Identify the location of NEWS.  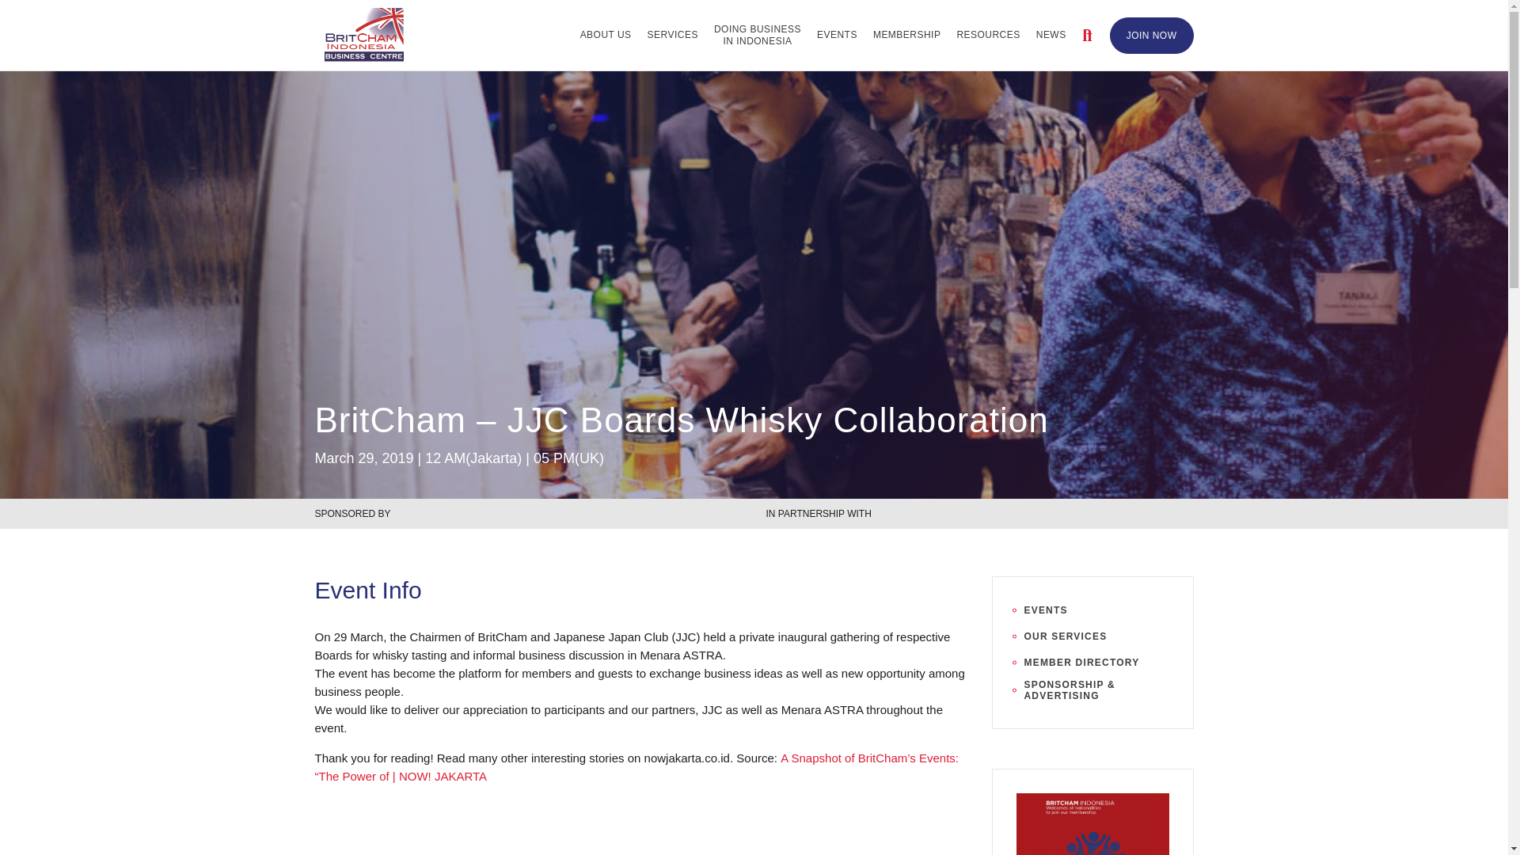
(673, 35).